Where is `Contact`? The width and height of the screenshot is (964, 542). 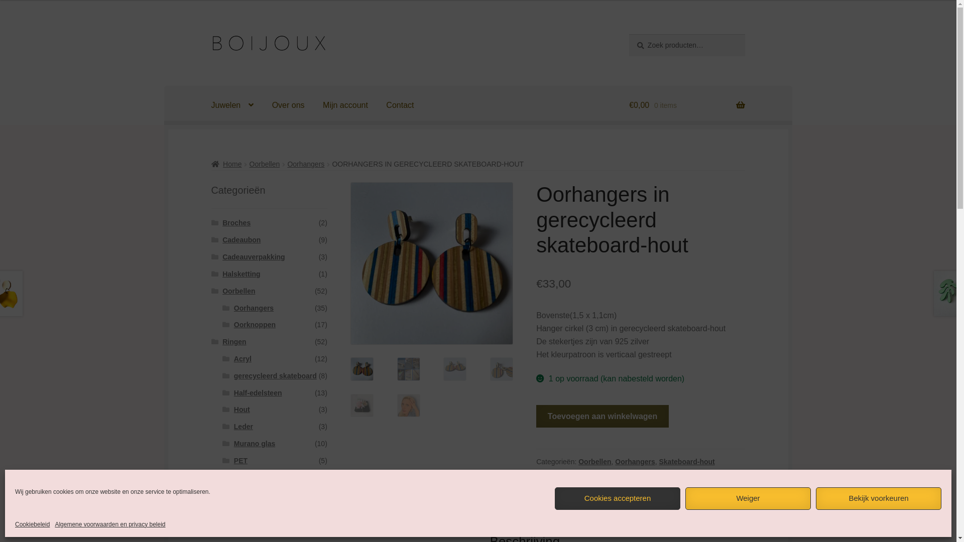
Contact is located at coordinates (400, 105).